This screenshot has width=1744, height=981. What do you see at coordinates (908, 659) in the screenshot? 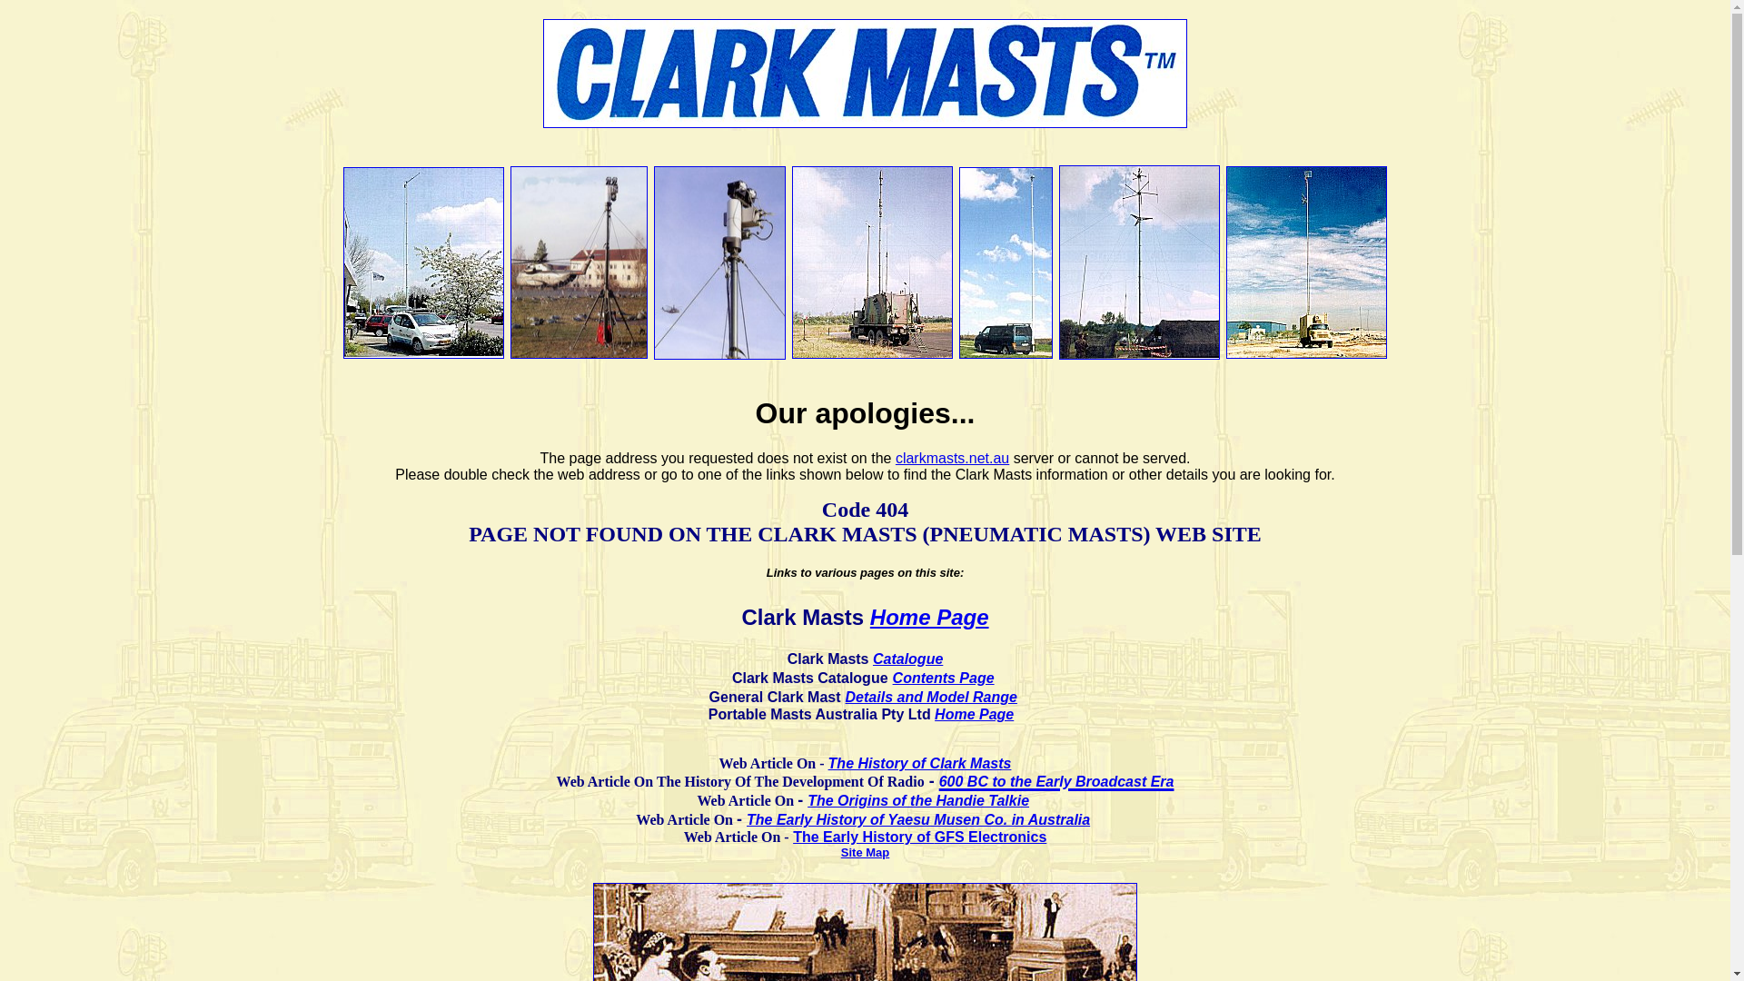
I see `Catalogue` at bounding box center [908, 659].